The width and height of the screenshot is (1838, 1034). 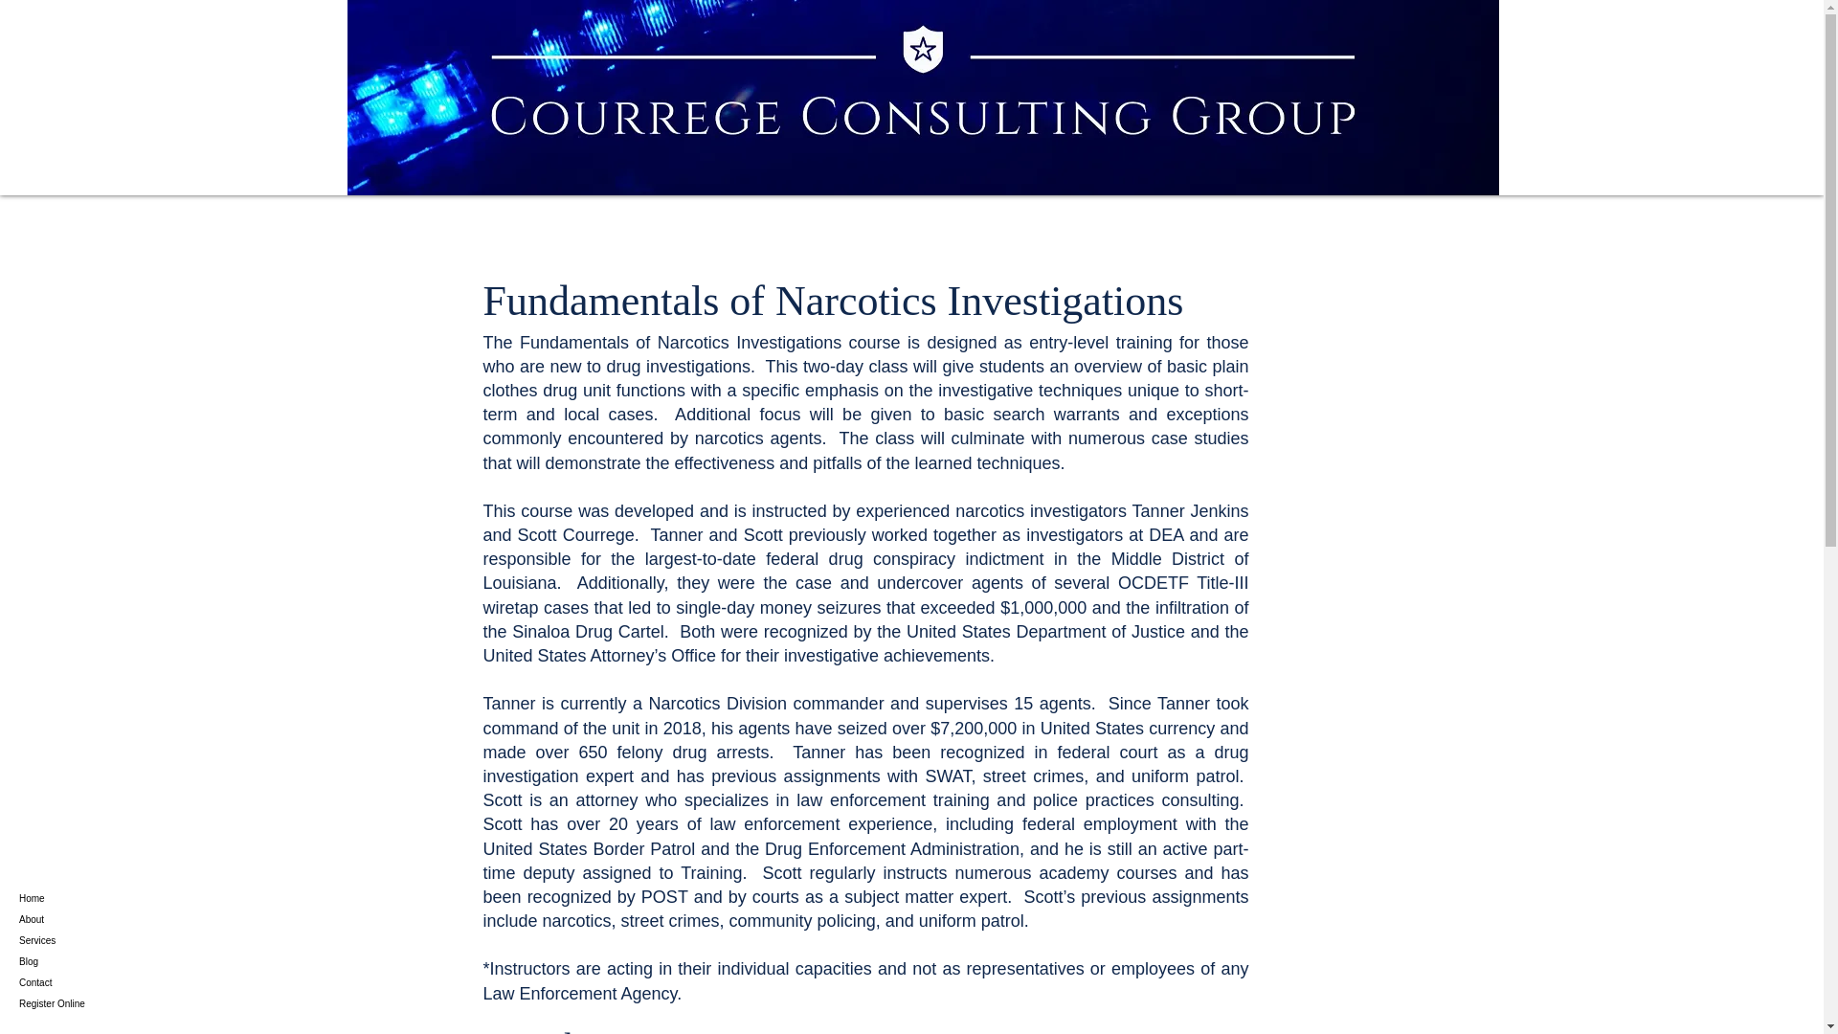 I want to click on Contact, so click(x=86, y=982).